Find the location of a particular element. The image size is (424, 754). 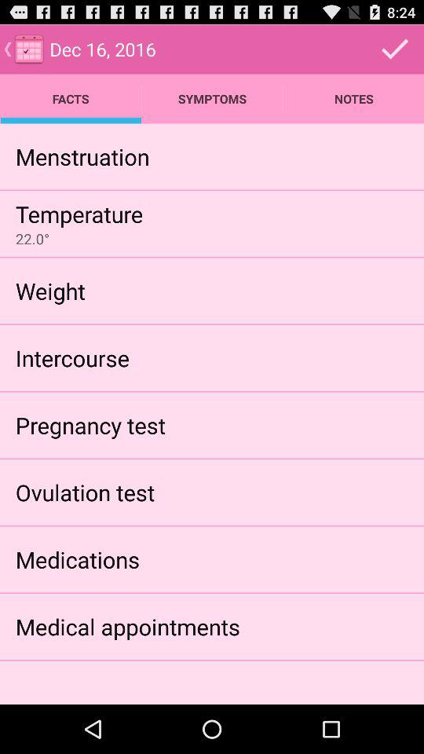

jump to ovulation test app is located at coordinates (85, 492).